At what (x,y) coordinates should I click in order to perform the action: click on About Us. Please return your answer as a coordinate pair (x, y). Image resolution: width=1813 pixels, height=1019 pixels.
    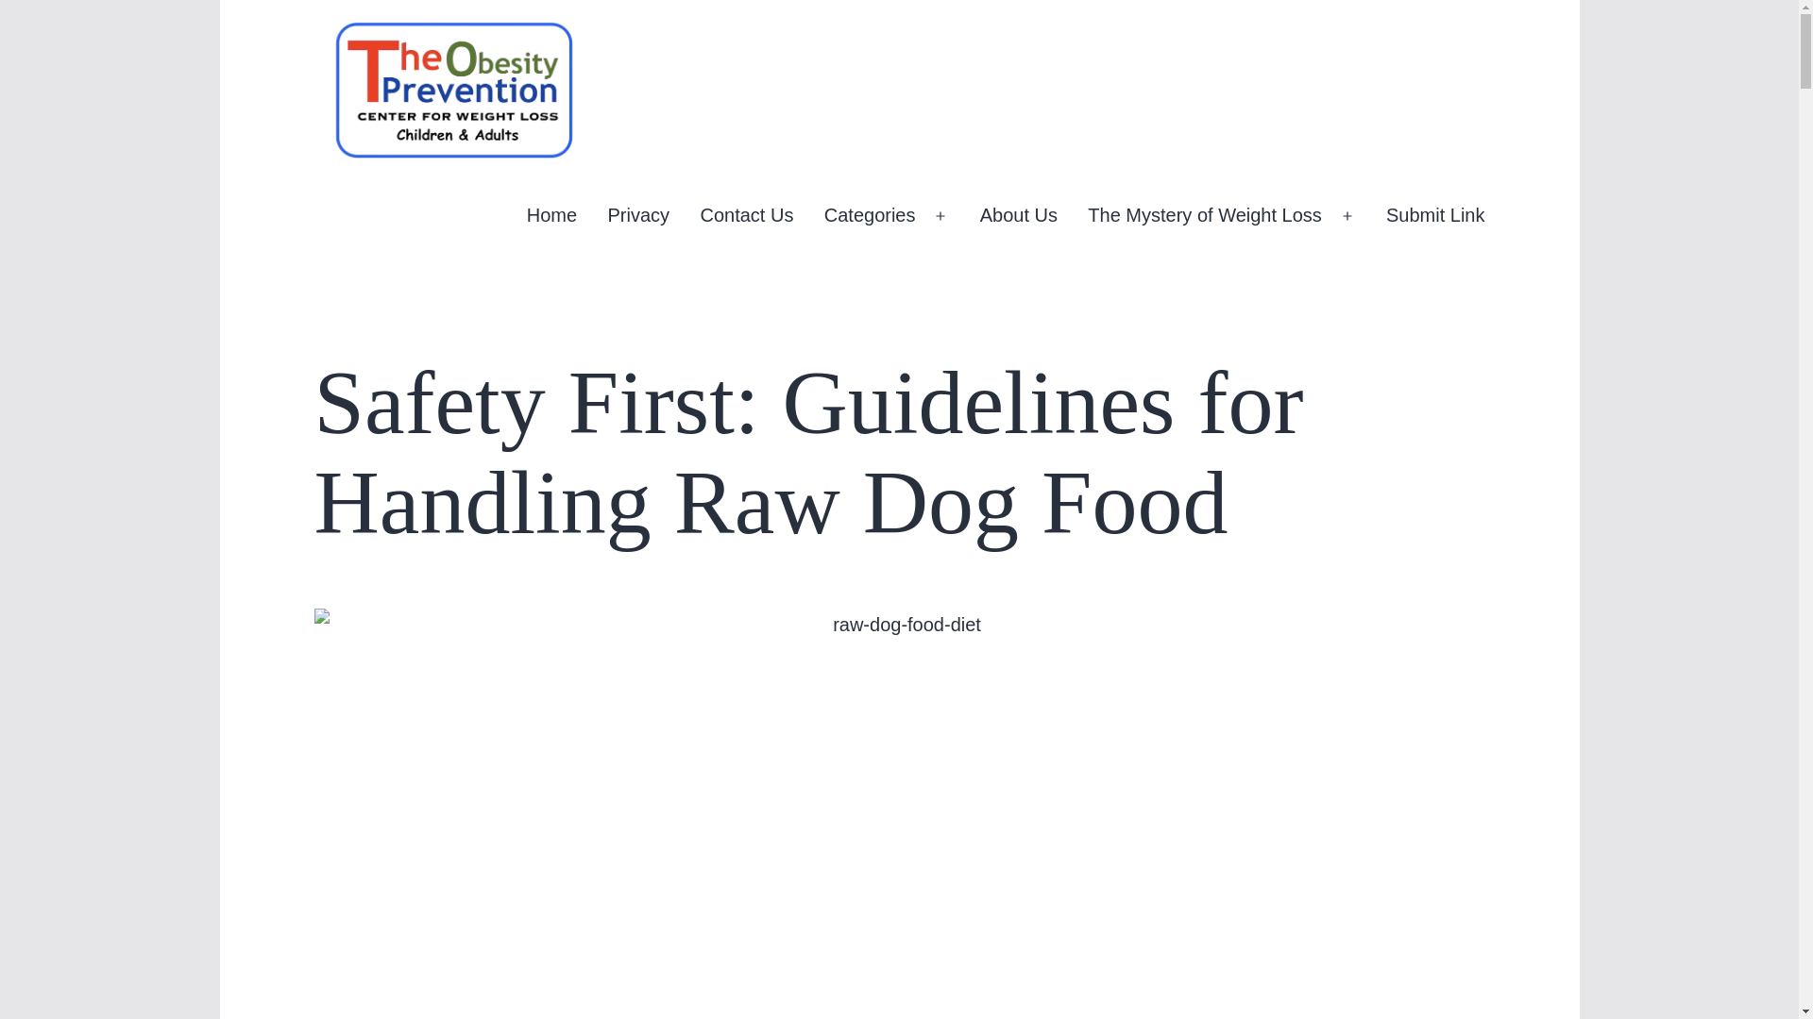
    Looking at the image, I should click on (1018, 215).